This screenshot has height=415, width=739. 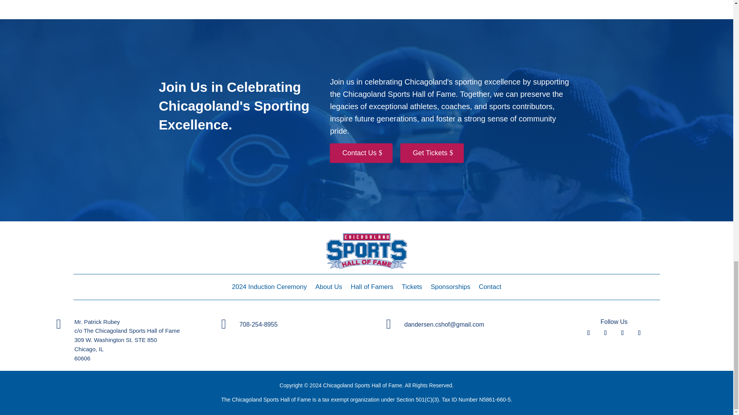 I want to click on 2024 Induction Ceremony, so click(x=269, y=288).